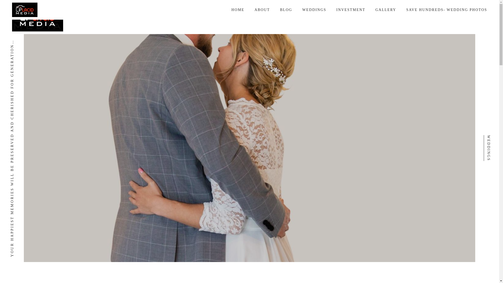  What do you see at coordinates (286, 17) in the screenshot?
I see `BLOG` at bounding box center [286, 17].